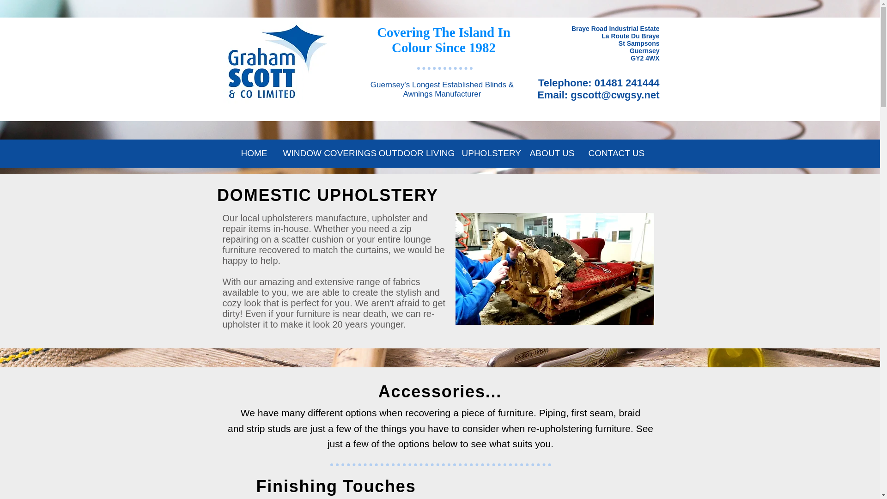 The height and width of the screenshot is (499, 887). What do you see at coordinates (323, 153) in the screenshot?
I see `WINDOW COVERINGS` at bounding box center [323, 153].